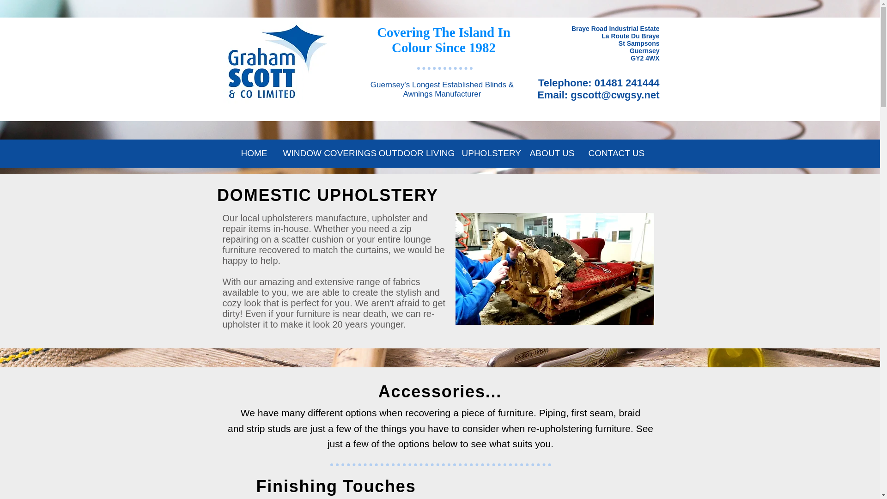 The height and width of the screenshot is (499, 887). What do you see at coordinates (323, 153) in the screenshot?
I see `WINDOW COVERINGS` at bounding box center [323, 153].